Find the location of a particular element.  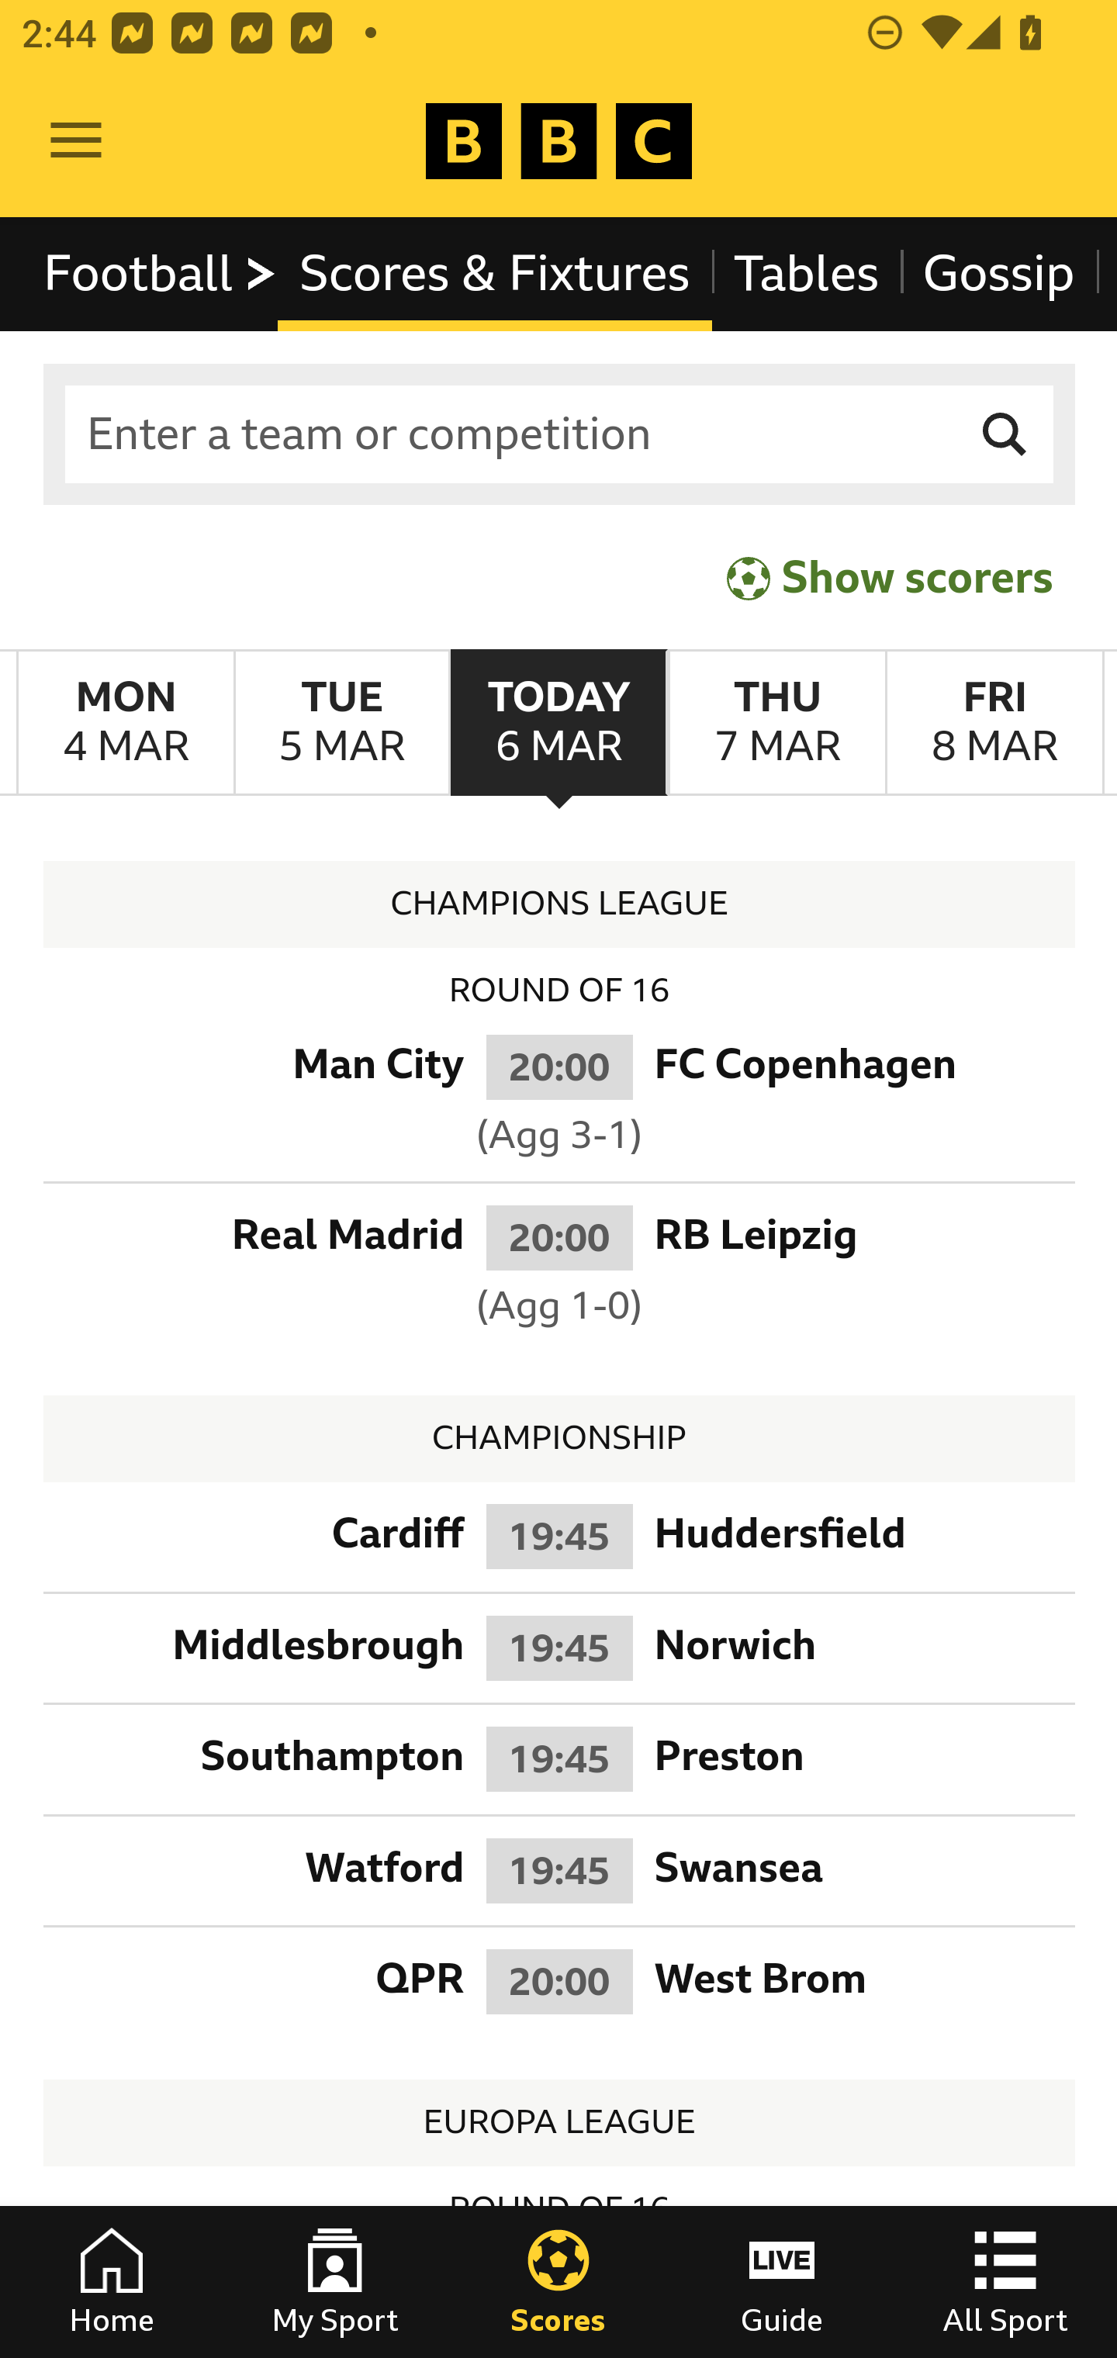

Open Menu is located at coordinates (76, 141).